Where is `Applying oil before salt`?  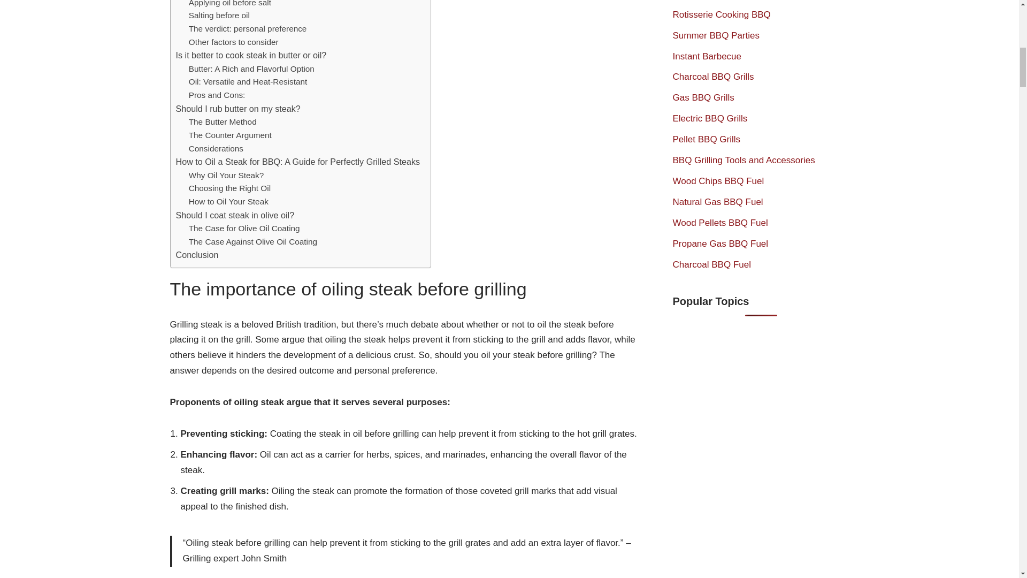 Applying oil before salt is located at coordinates (230, 5).